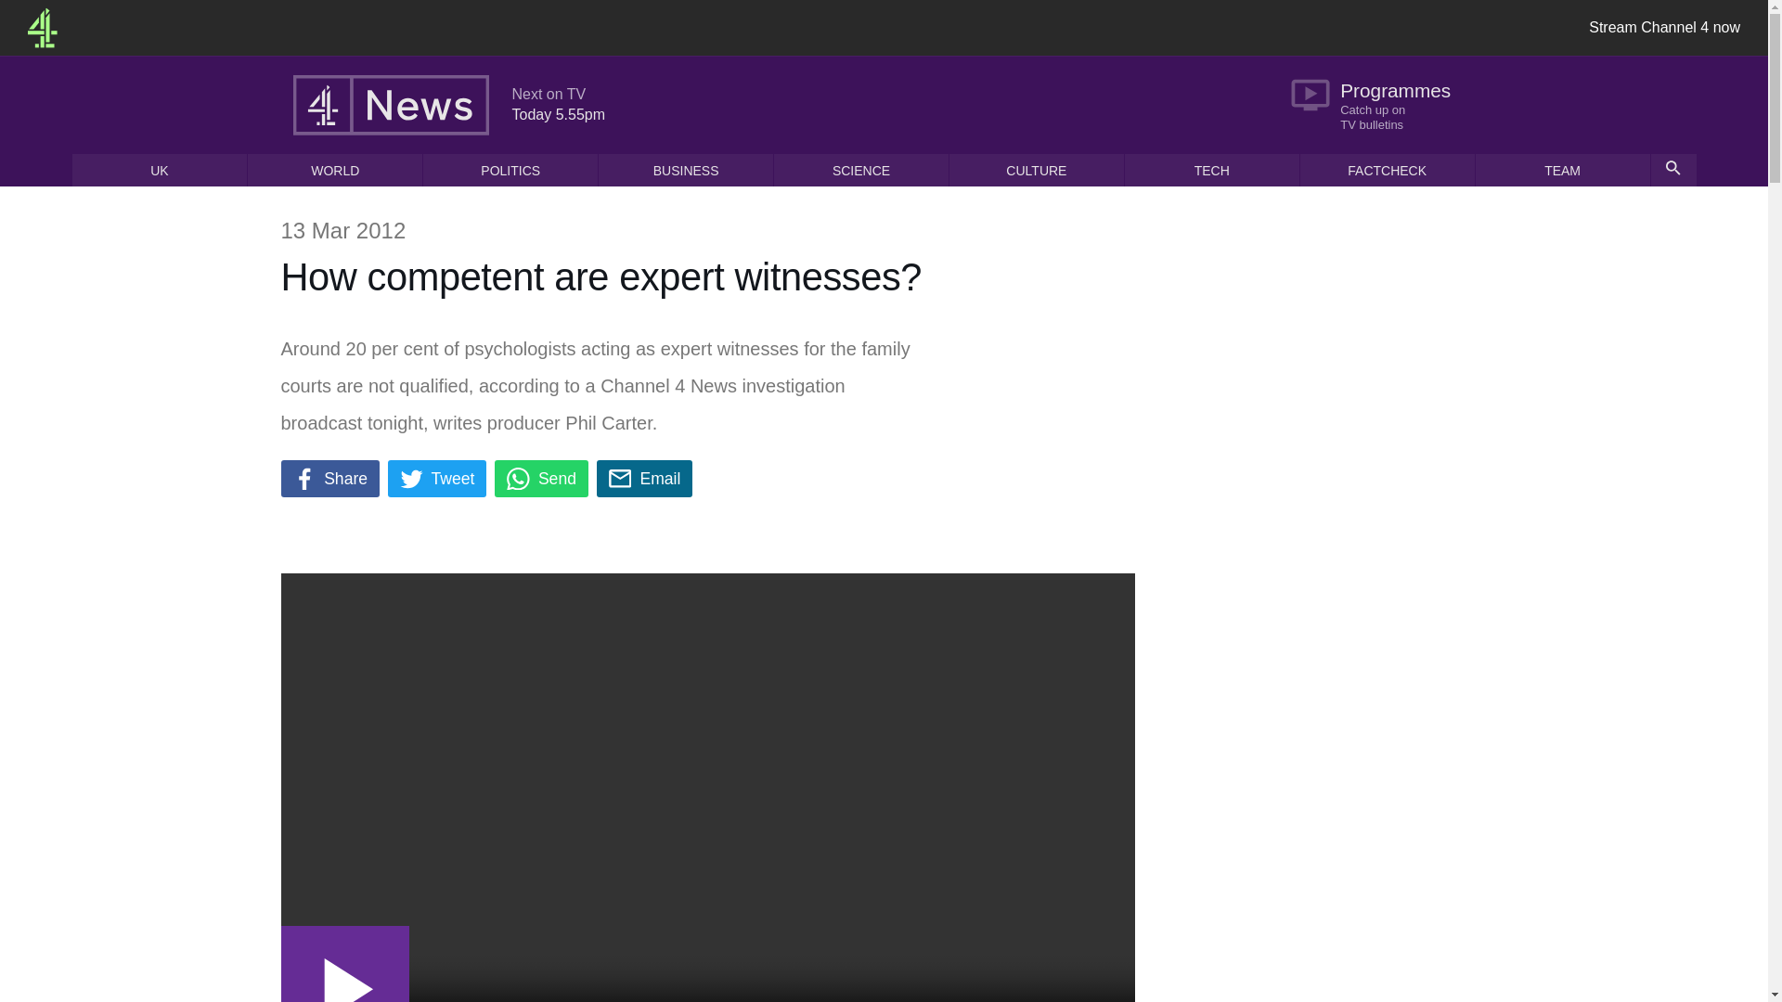  Describe the element at coordinates (1211, 170) in the screenshot. I see `Tech news` at that location.